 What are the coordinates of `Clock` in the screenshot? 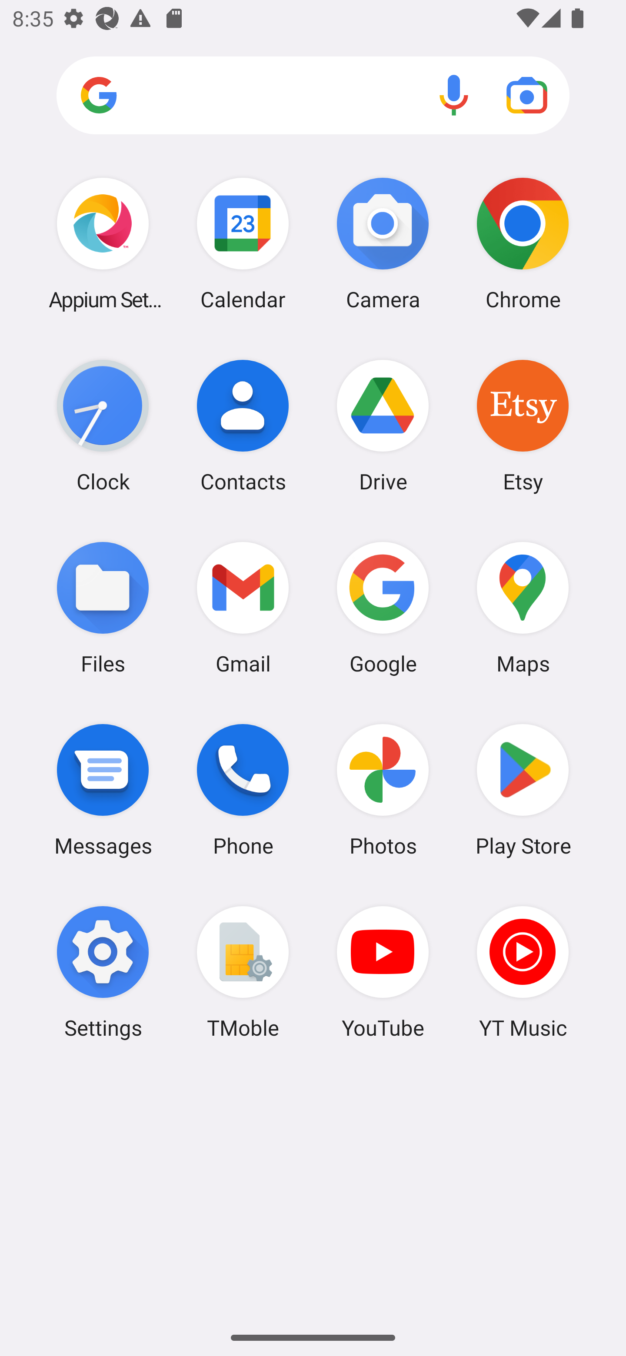 It's located at (103, 425).